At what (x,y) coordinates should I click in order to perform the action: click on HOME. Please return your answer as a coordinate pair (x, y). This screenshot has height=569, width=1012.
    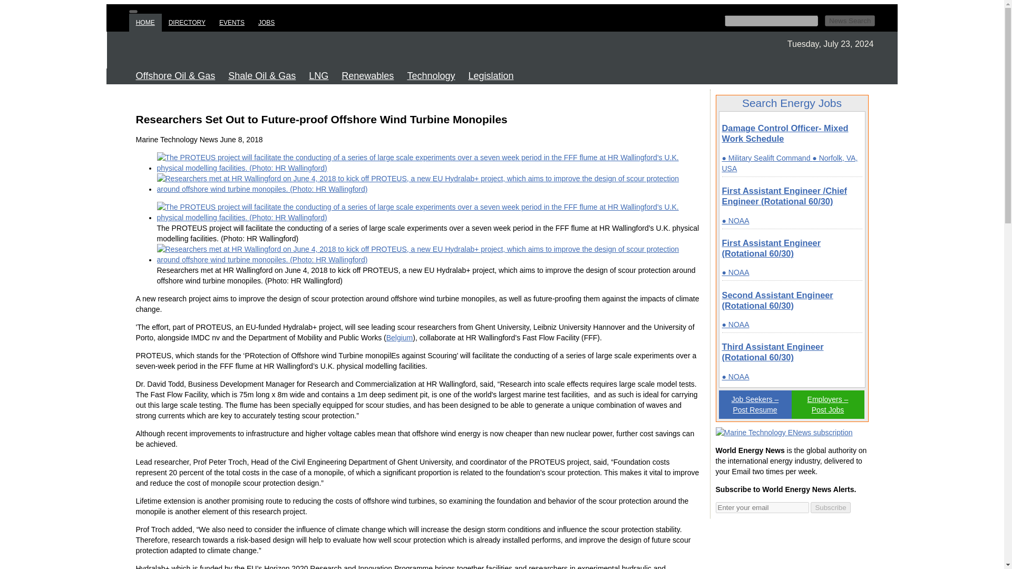
    Looking at the image, I should click on (145, 22).